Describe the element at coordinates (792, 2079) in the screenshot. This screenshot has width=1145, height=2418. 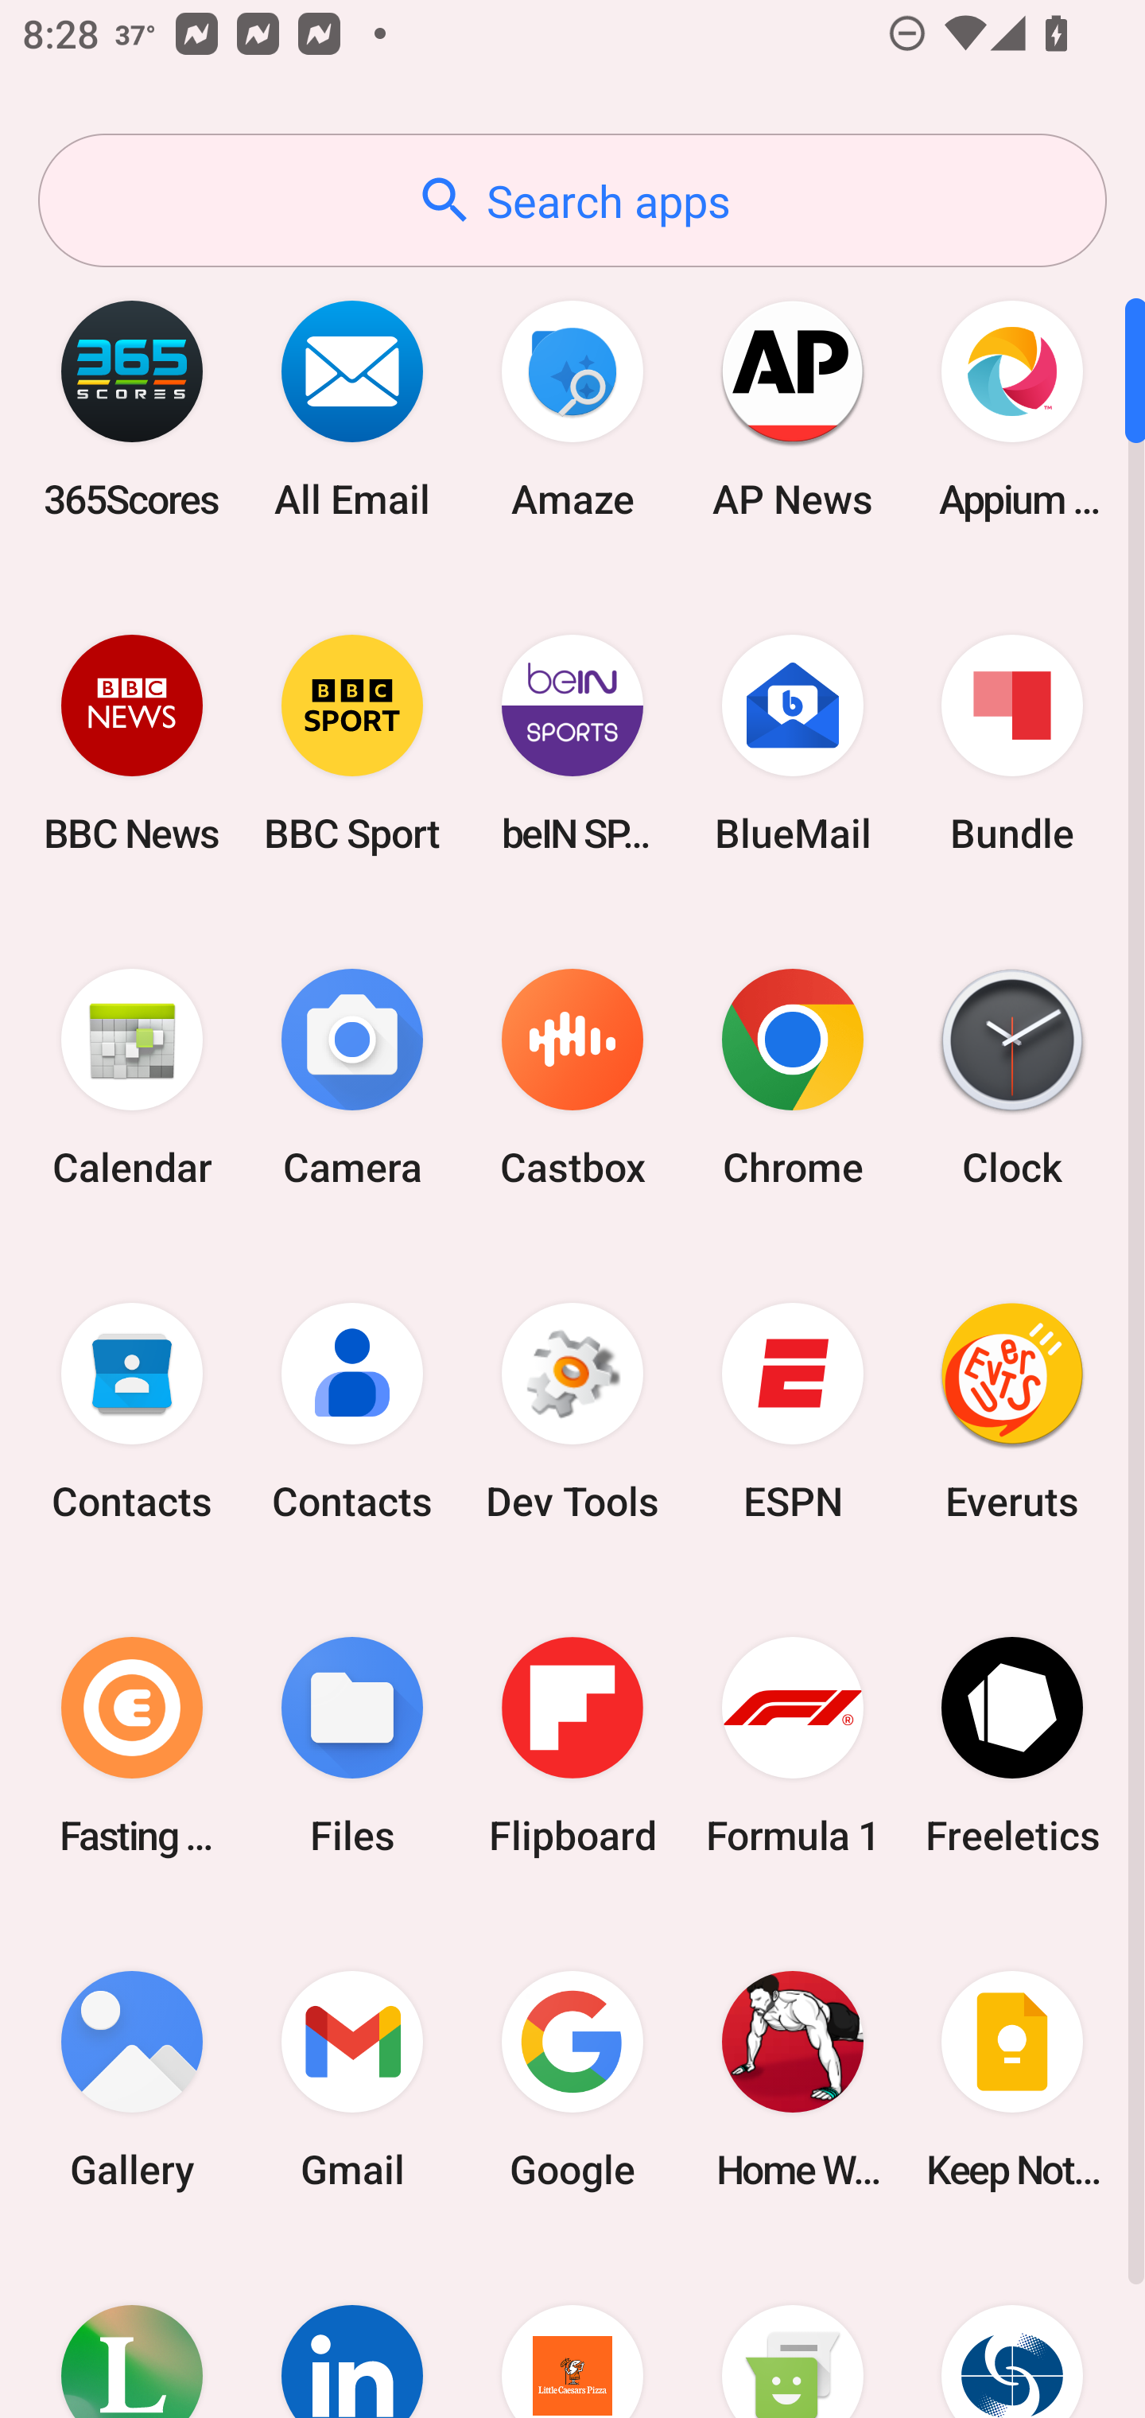
I see `Home Workout` at that location.